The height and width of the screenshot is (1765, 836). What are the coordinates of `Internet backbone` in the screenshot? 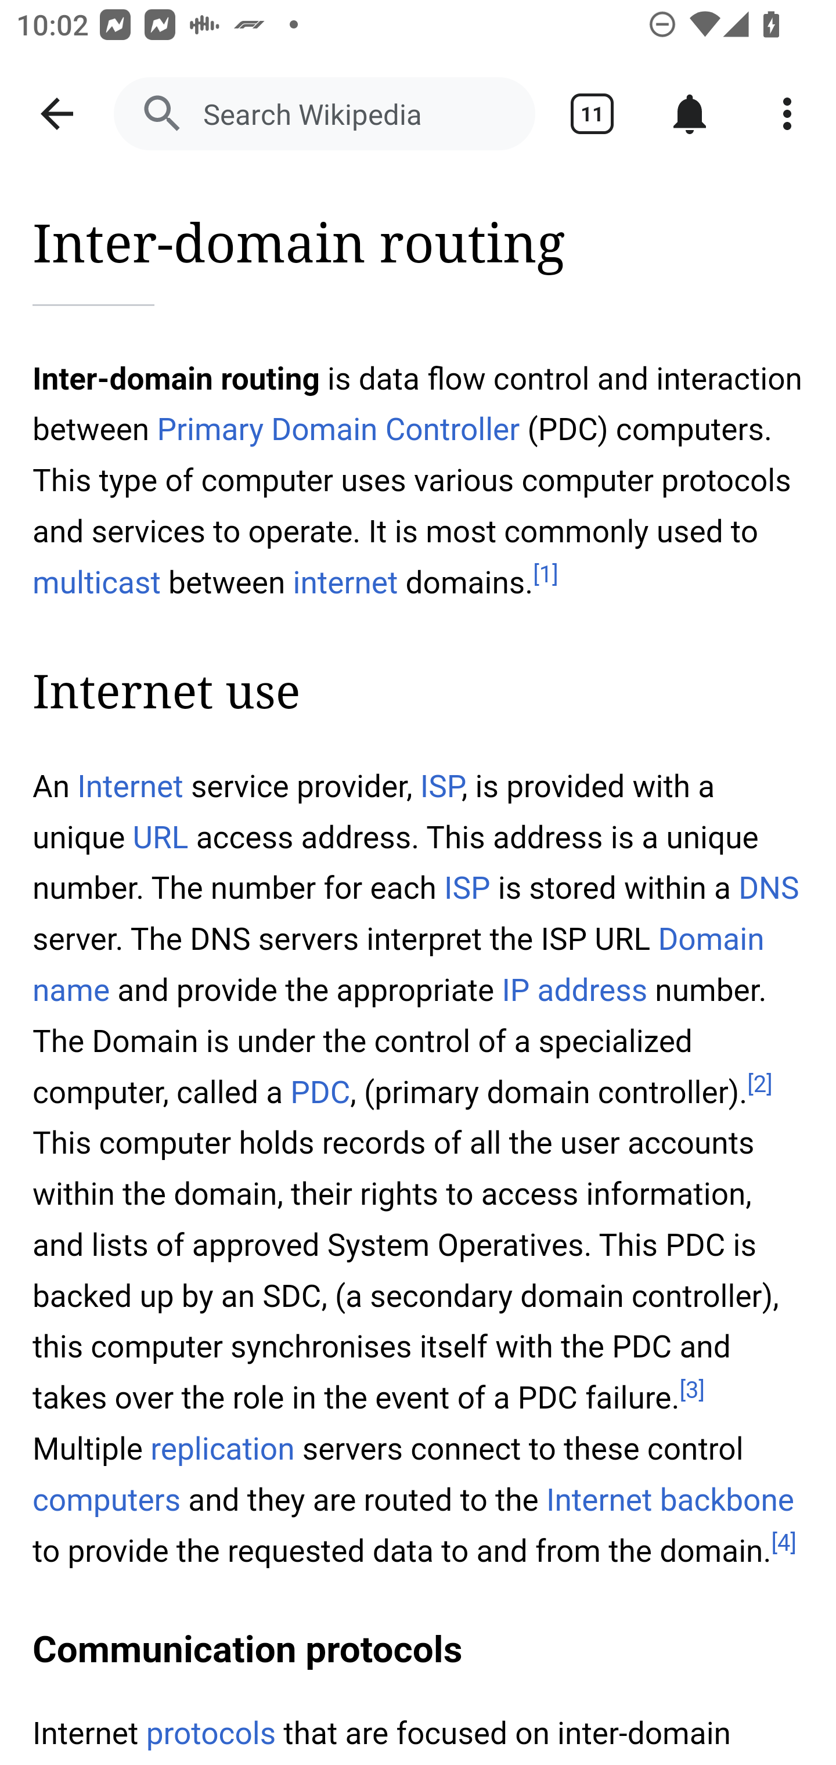 It's located at (670, 1500).